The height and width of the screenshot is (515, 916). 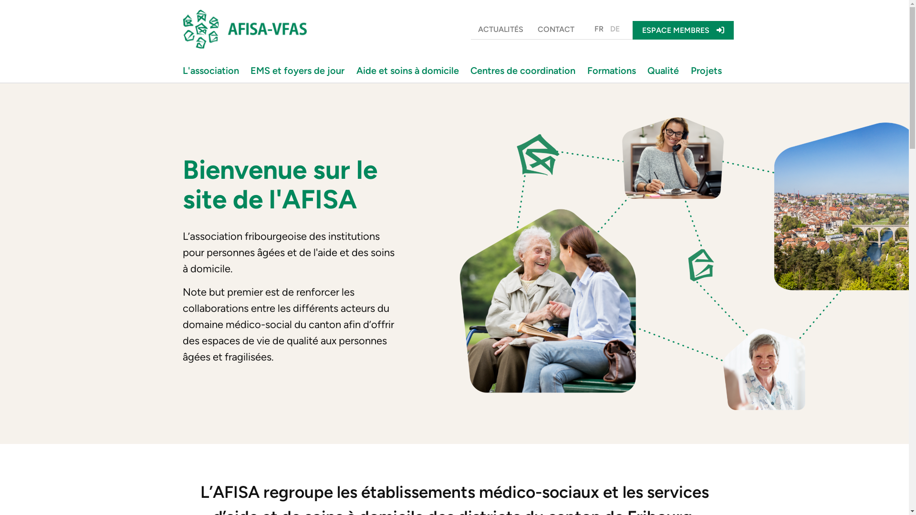 I want to click on DE, so click(x=615, y=29).